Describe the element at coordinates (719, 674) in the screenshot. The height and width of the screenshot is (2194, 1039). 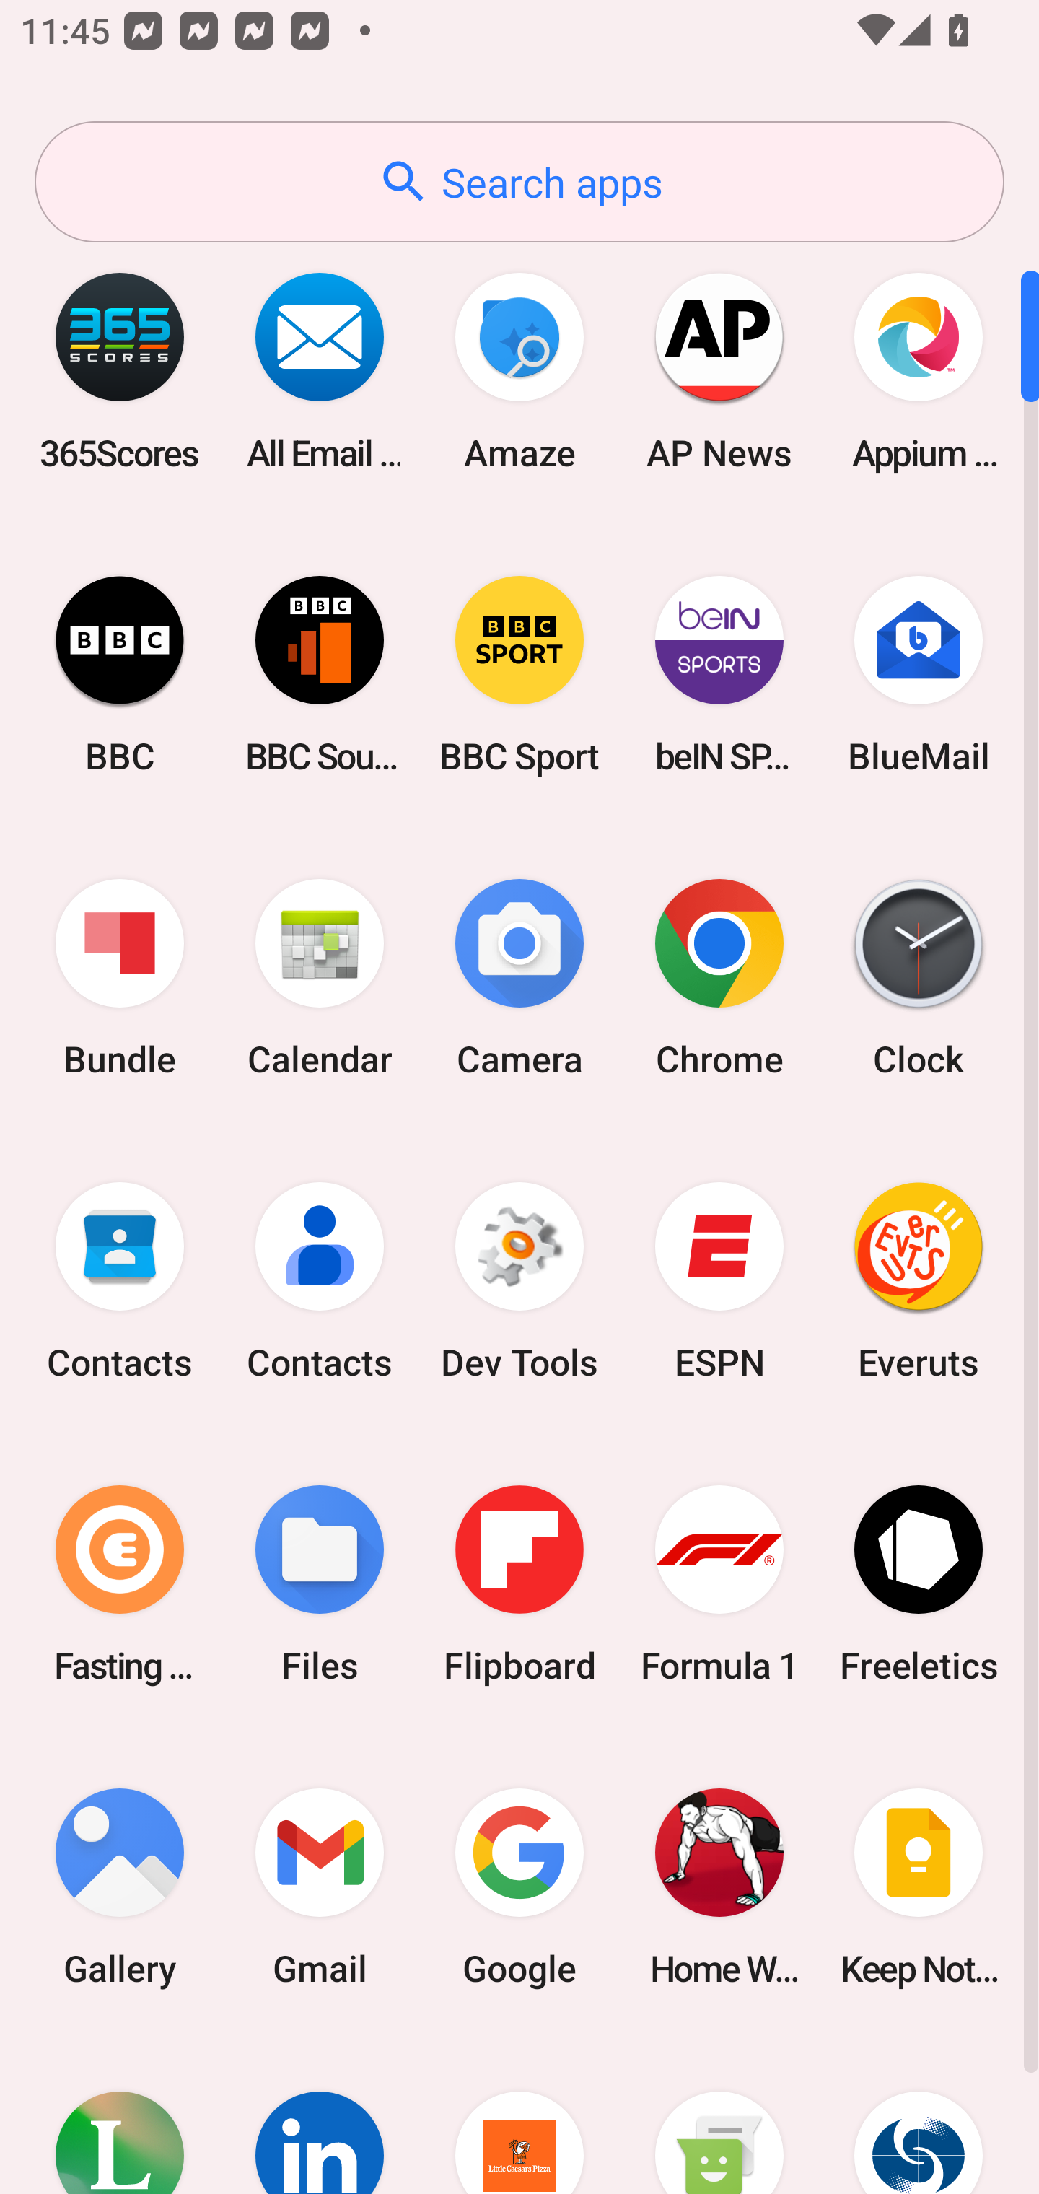
I see `beIN SPORTS` at that location.